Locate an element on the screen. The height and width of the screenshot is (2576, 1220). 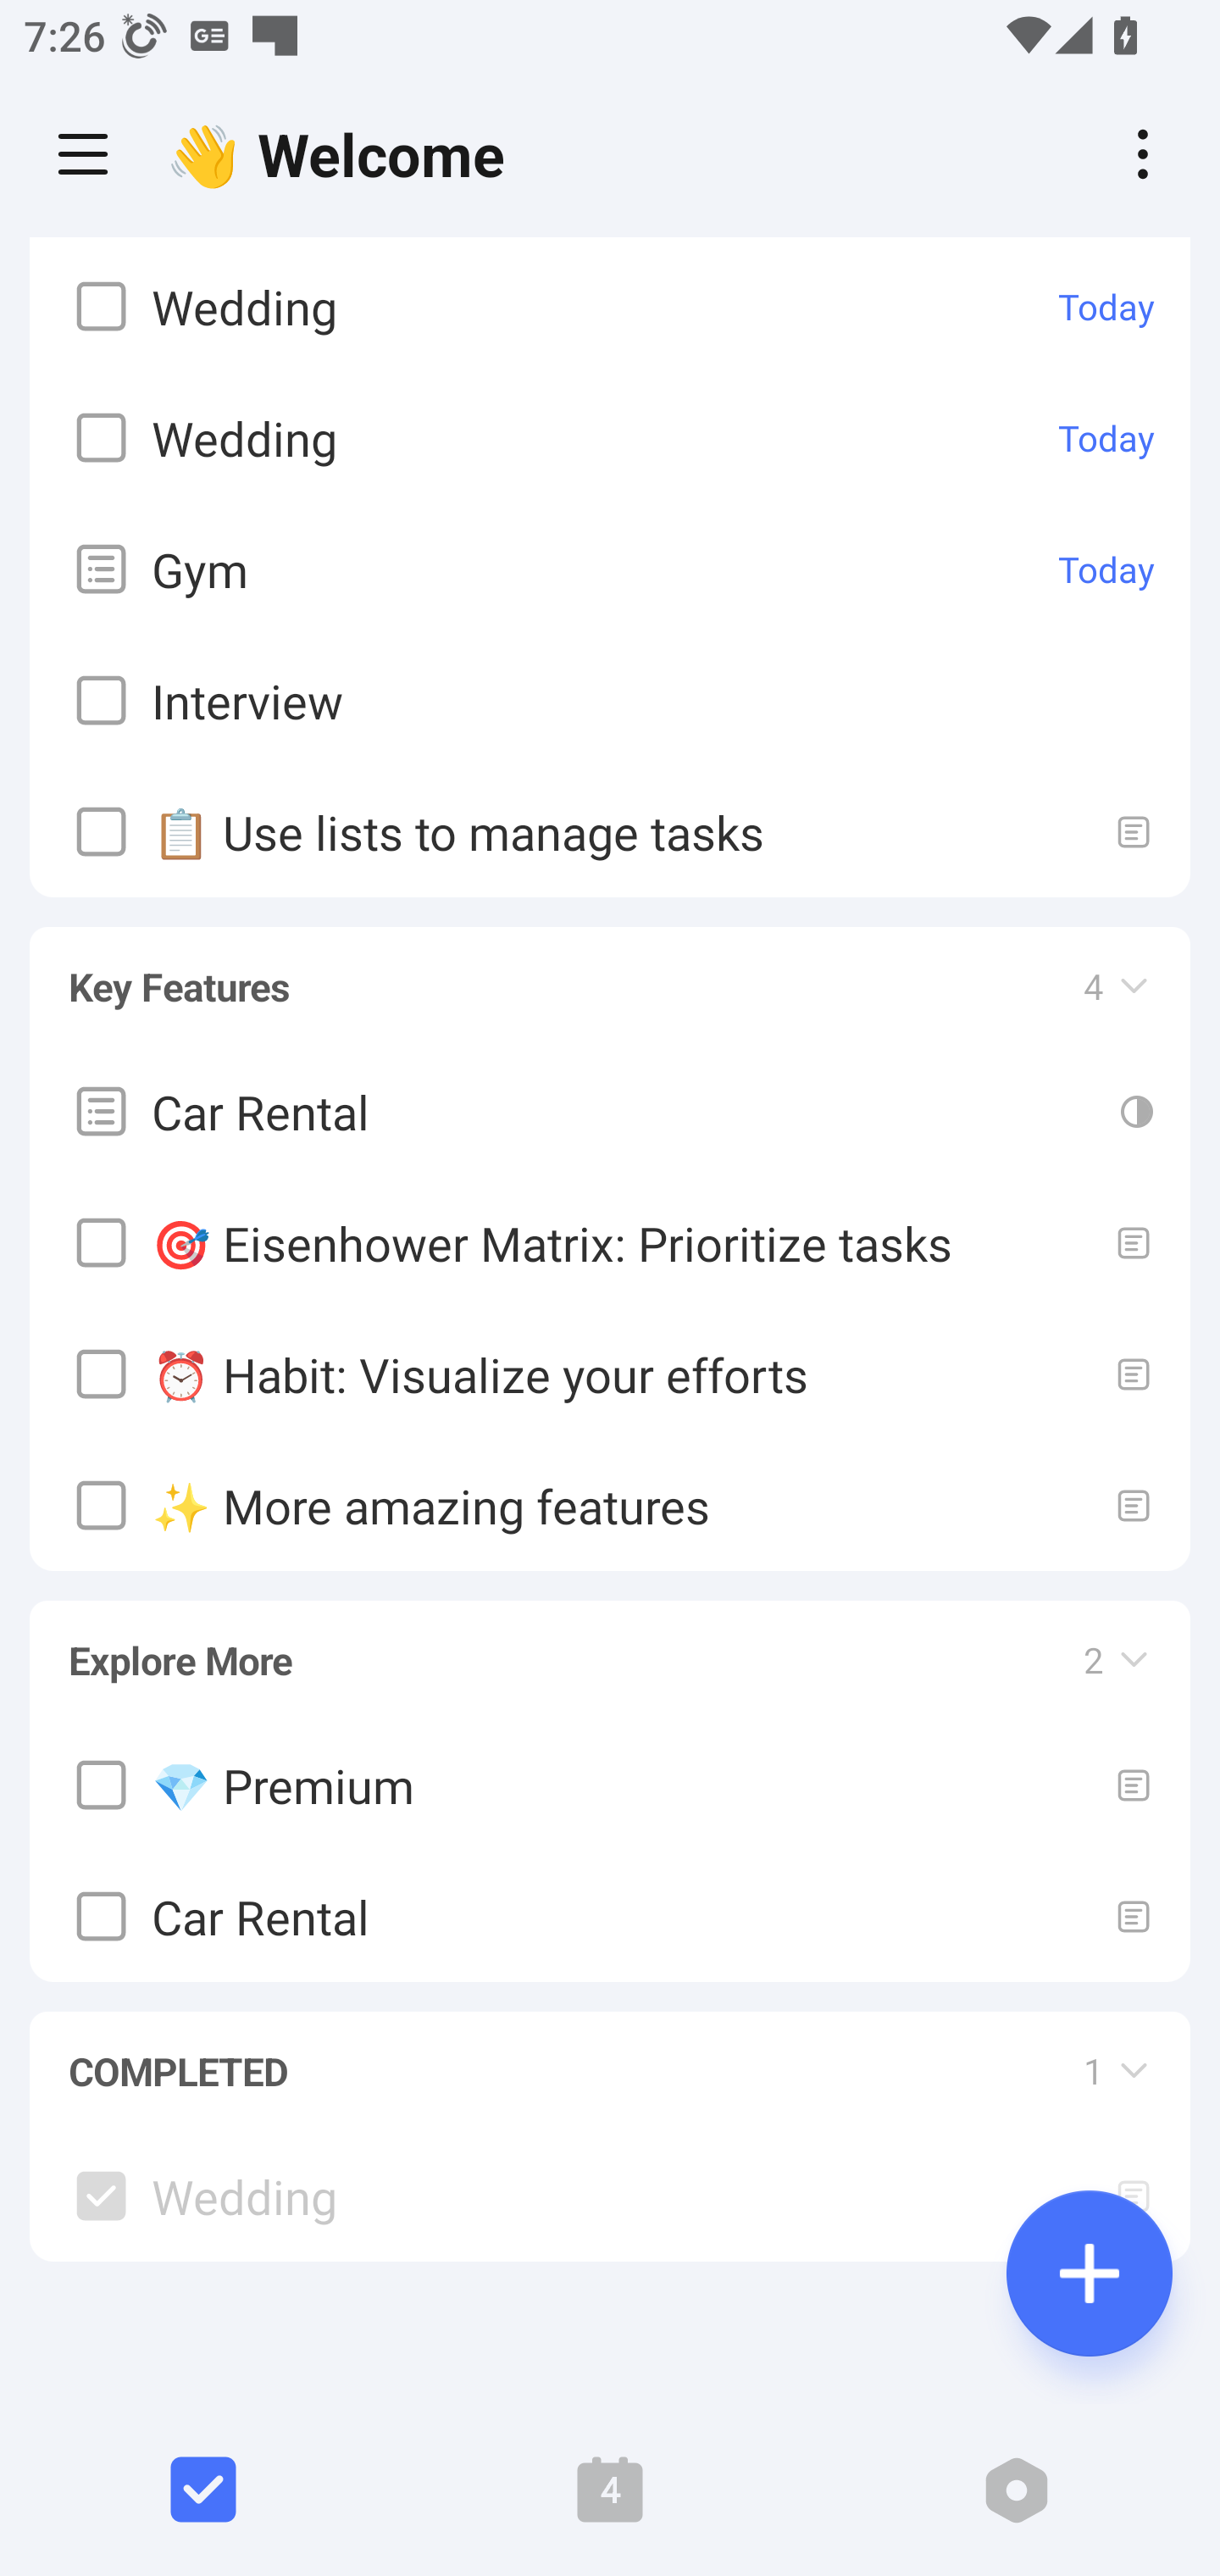
⏰ Habit: Visualize your efforts is located at coordinates (610, 1374).